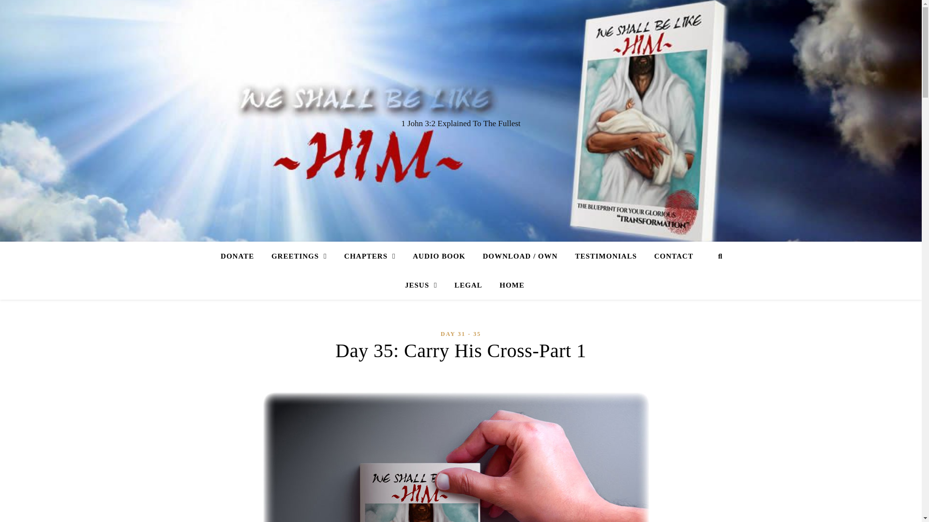  Describe the element at coordinates (674, 256) in the screenshot. I see `CONTACT` at that location.